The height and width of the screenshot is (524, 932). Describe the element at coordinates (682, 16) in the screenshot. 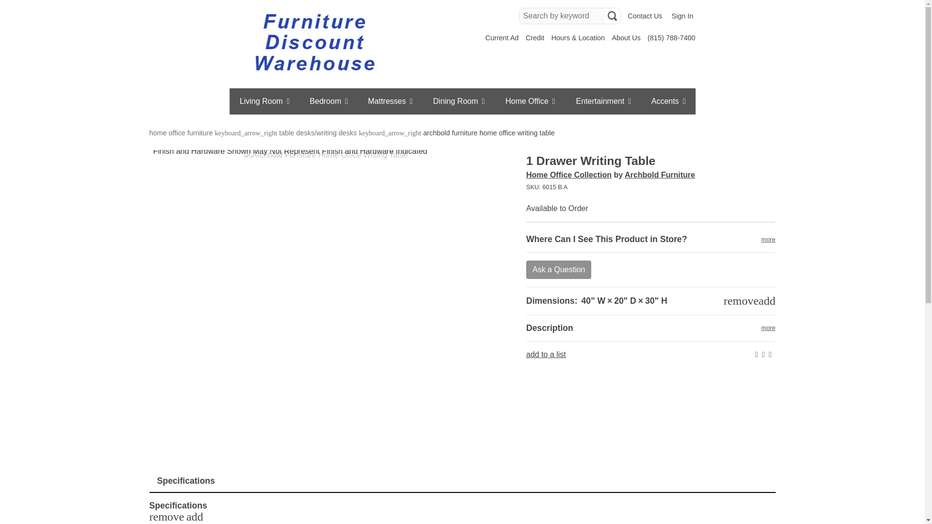

I see `Sign In` at that location.